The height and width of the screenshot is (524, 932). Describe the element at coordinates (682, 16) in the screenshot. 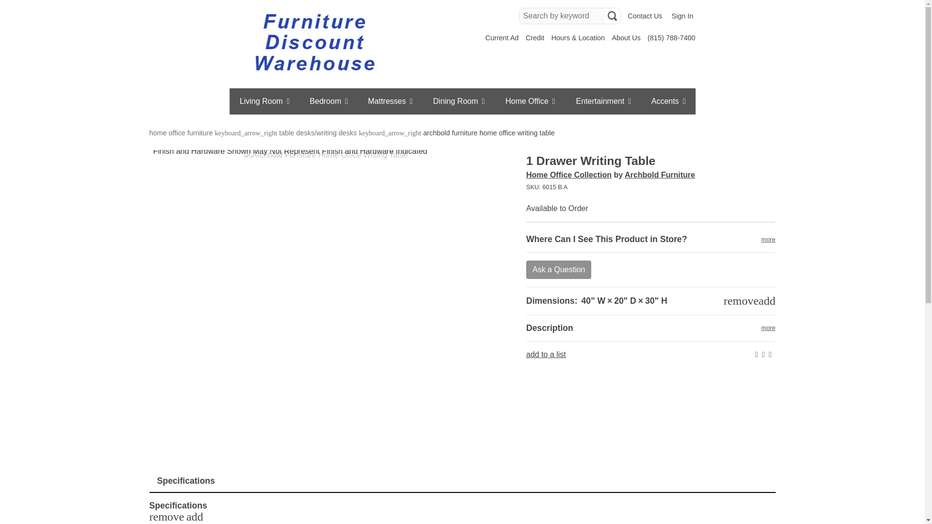

I see `Sign In` at that location.